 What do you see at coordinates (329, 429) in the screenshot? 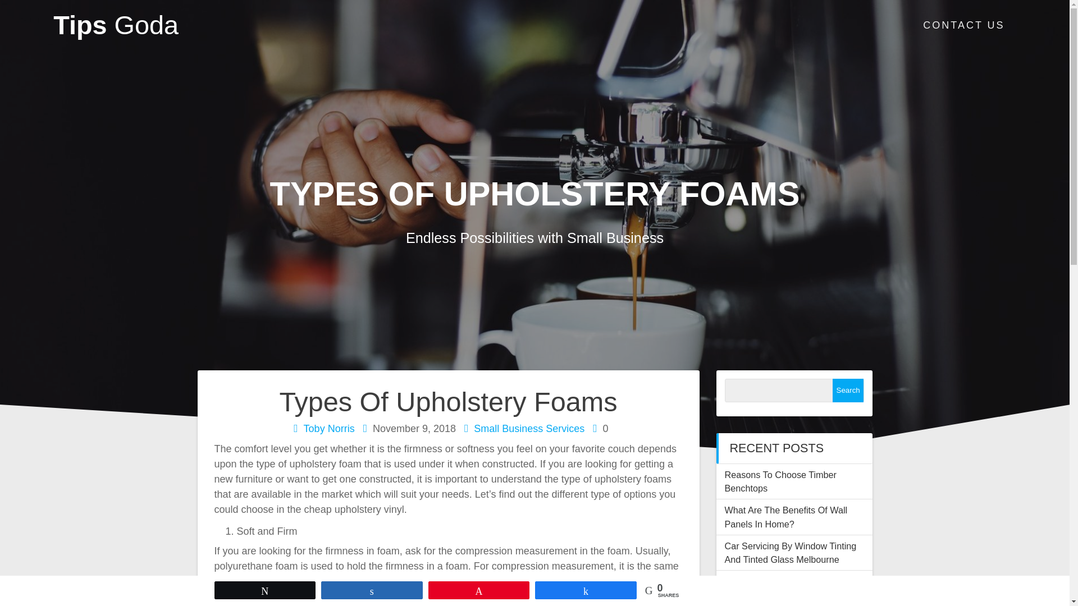
I see `Posts by Toby Norris` at bounding box center [329, 429].